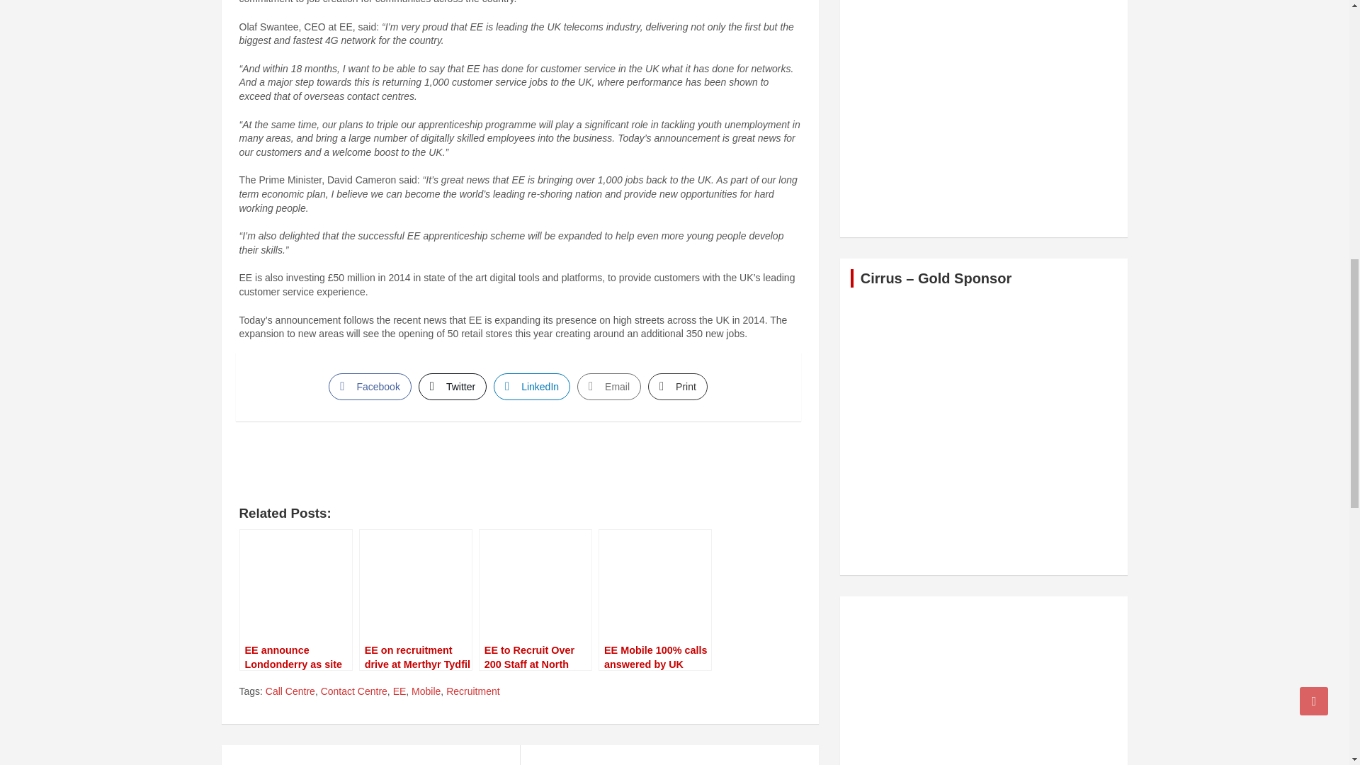 This screenshot has width=1360, height=765. Describe the element at coordinates (472, 691) in the screenshot. I see `Recruitment` at that location.